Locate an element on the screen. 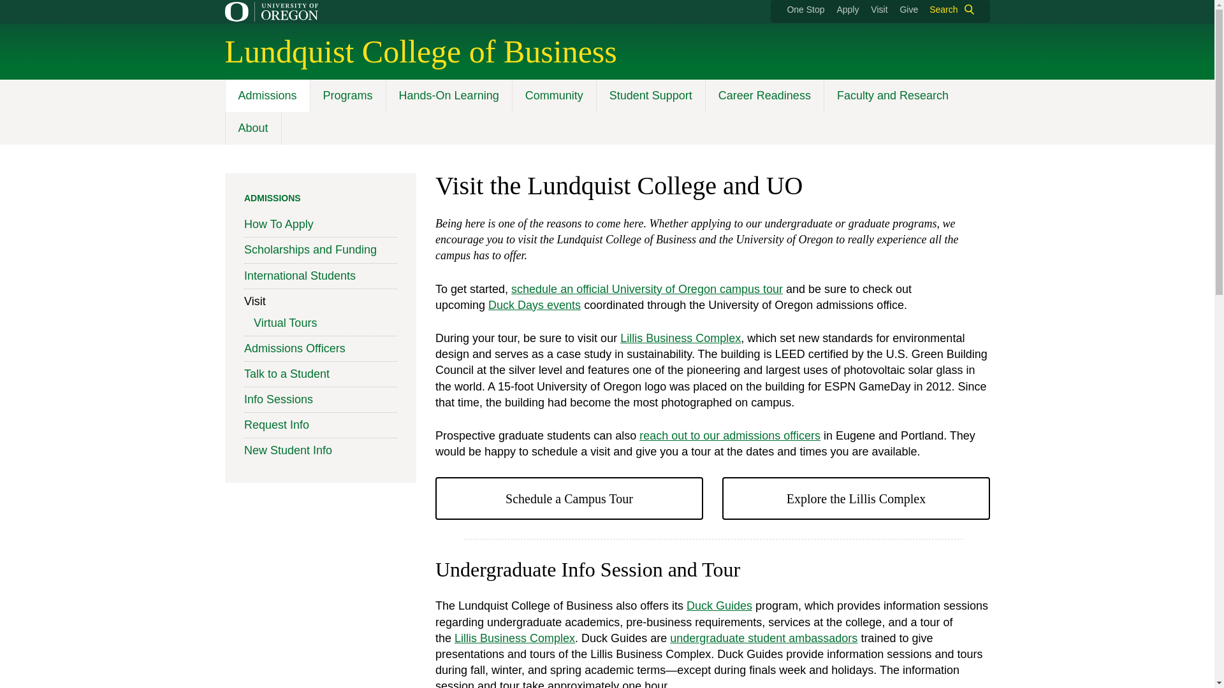 The width and height of the screenshot is (1224, 688). Lundquist College of BusinessHome is located at coordinates (420, 51).